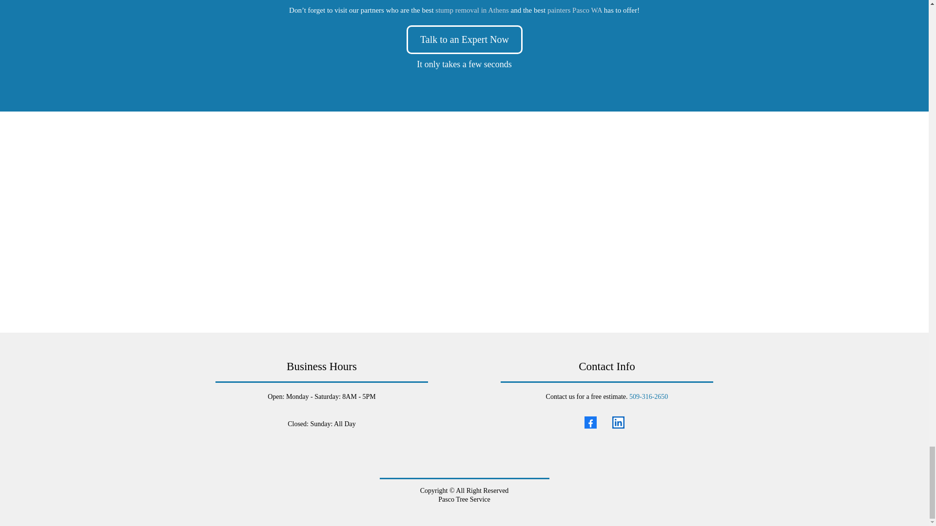 Image resolution: width=936 pixels, height=526 pixels. What do you see at coordinates (471, 10) in the screenshot?
I see `stump removal in Athens` at bounding box center [471, 10].